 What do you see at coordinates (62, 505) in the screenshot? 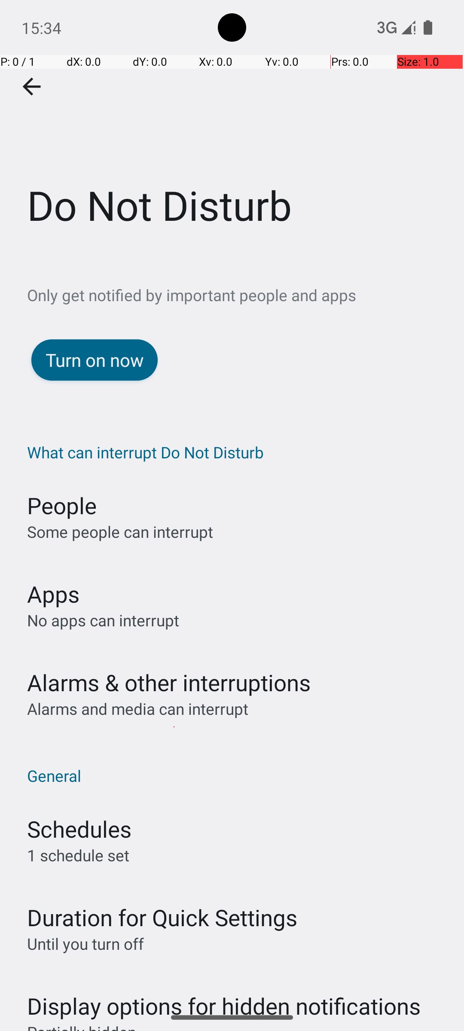
I see `People` at bounding box center [62, 505].